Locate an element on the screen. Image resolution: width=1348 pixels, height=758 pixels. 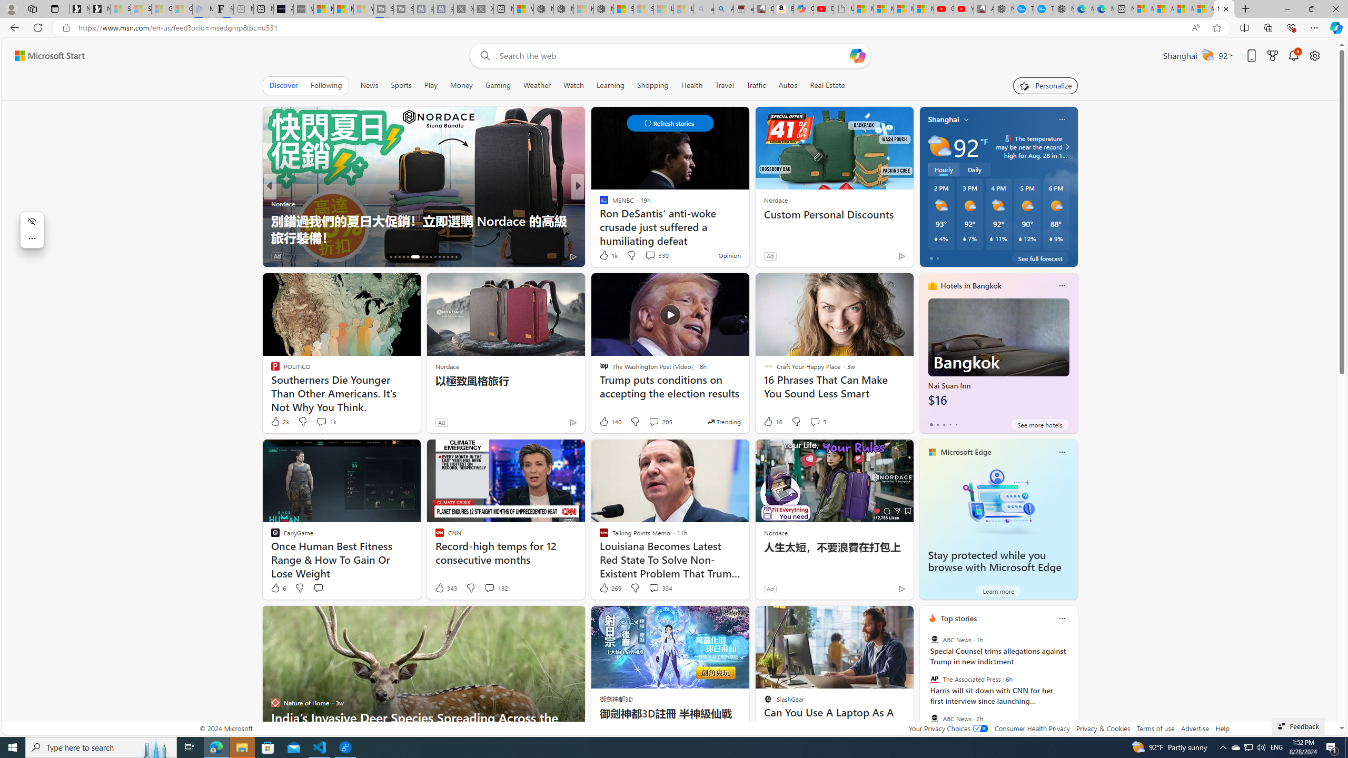
AI Voice Changer for PC and Mac - Voice.ai is located at coordinates (283, 9).